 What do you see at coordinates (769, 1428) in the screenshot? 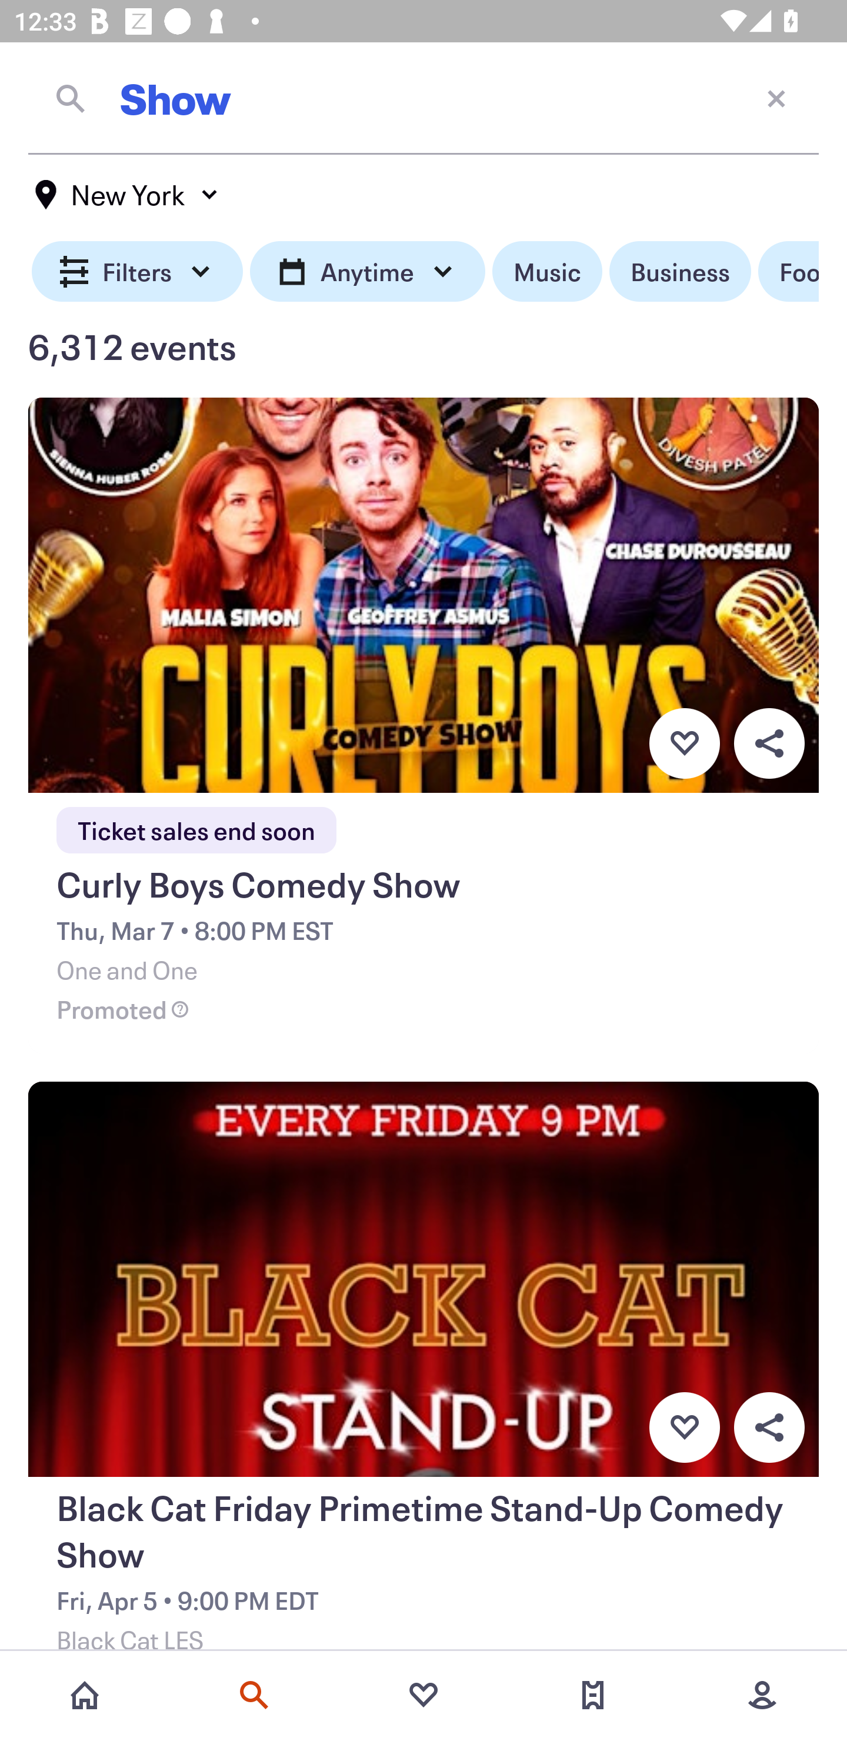
I see `Overflow menu button` at bounding box center [769, 1428].